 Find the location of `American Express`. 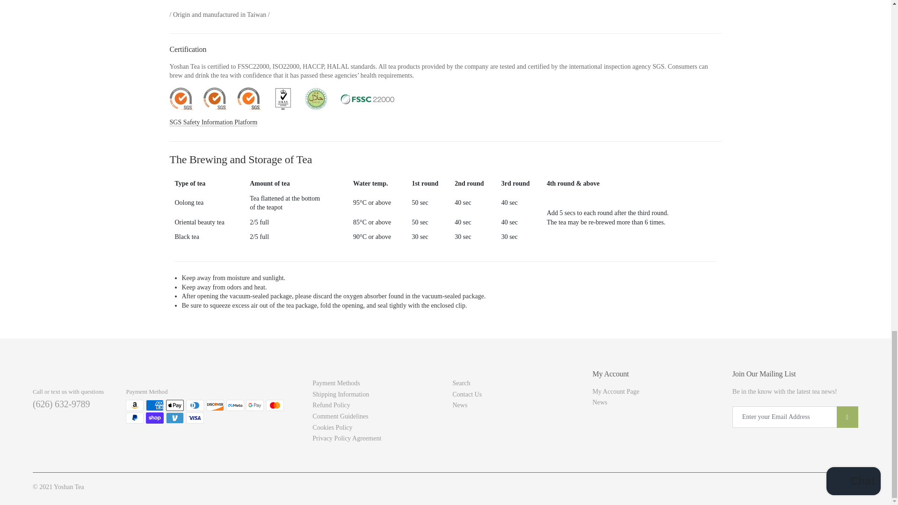

American Express is located at coordinates (154, 405).